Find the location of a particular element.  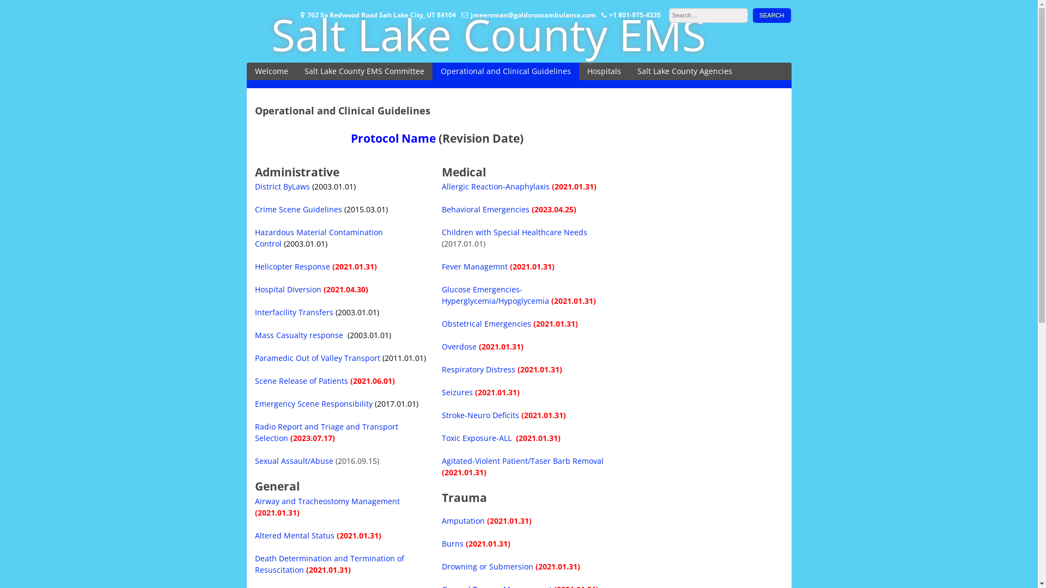

Hazardous Material Contamination Control is located at coordinates (319, 238).